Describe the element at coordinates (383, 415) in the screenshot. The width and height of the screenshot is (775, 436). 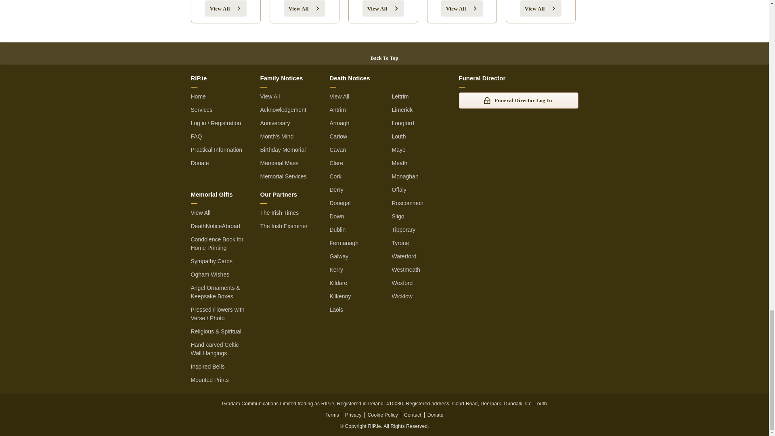
I see `Cookie Policy` at that location.